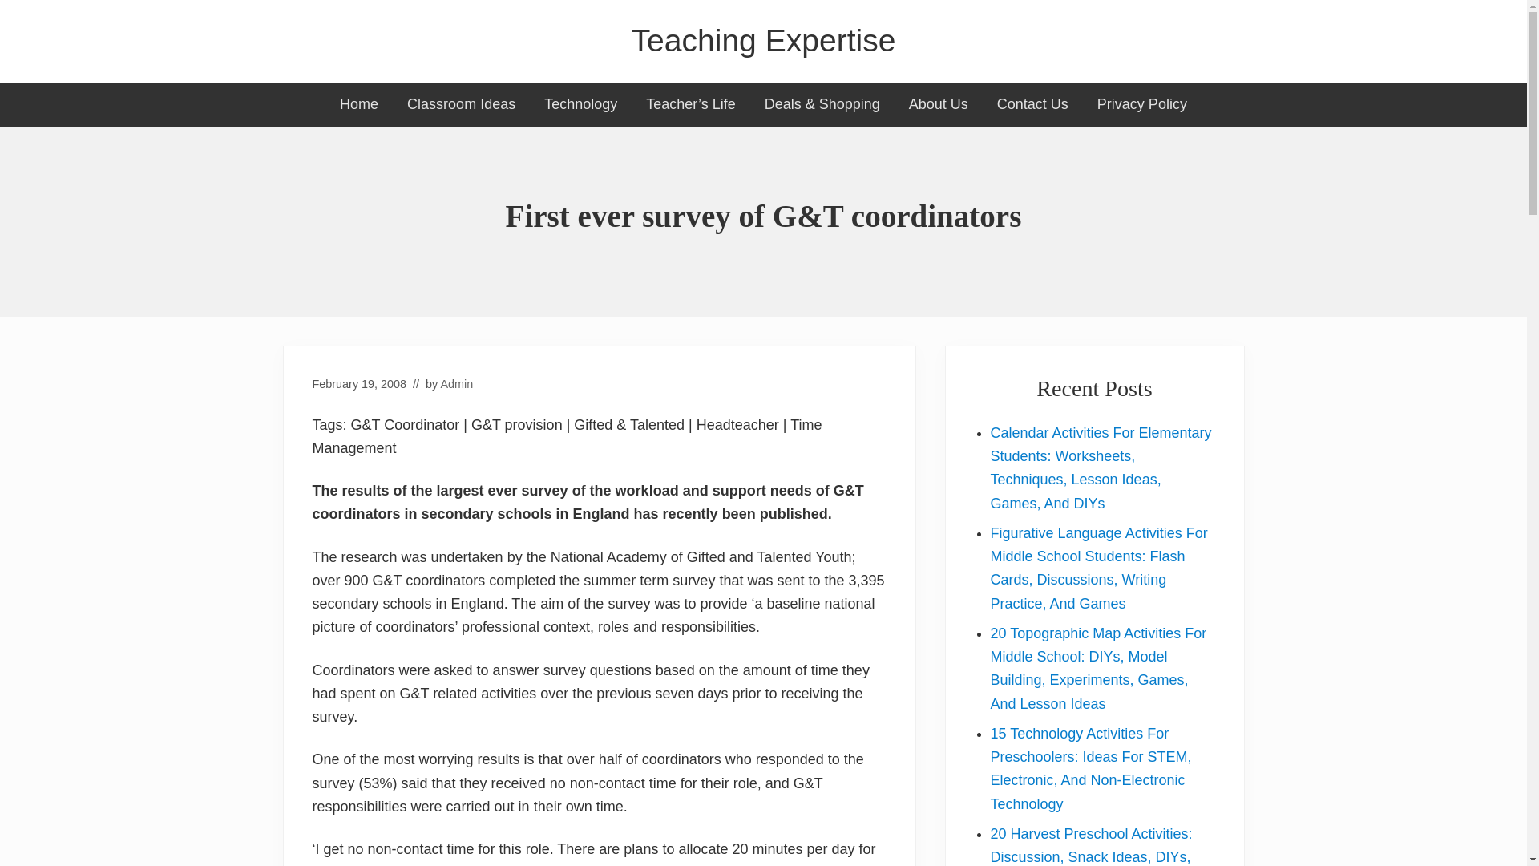 The image size is (1539, 866). Describe the element at coordinates (460, 104) in the screenshot. I see `Classroom Ideas` at that location.